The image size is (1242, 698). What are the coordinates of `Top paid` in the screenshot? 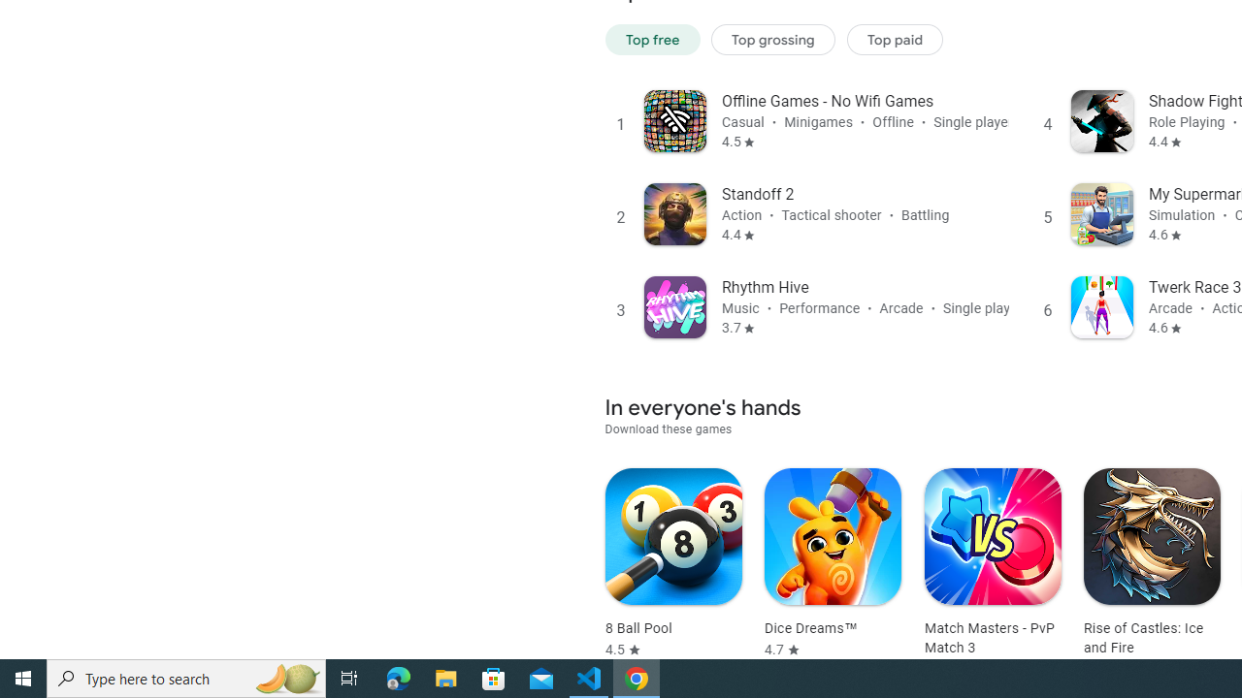 It's located at (895, 39).